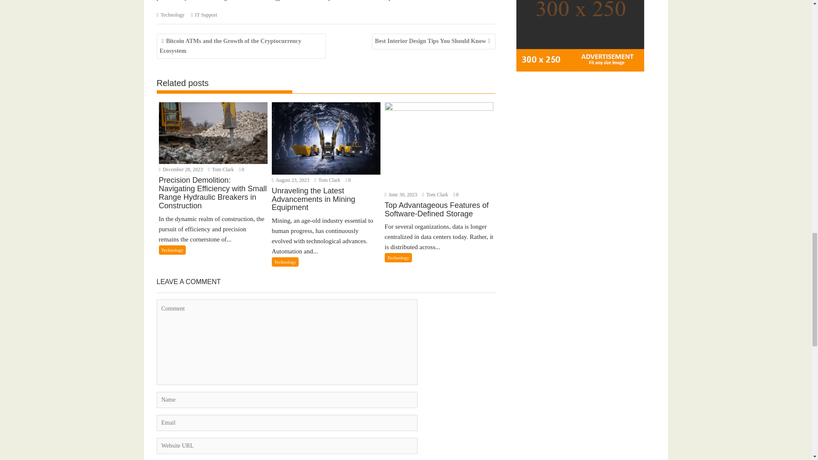  What do you see at coordinates (328, 180) in the screenshot?
I see `Tom Clark` at bounding box center [328, 180].